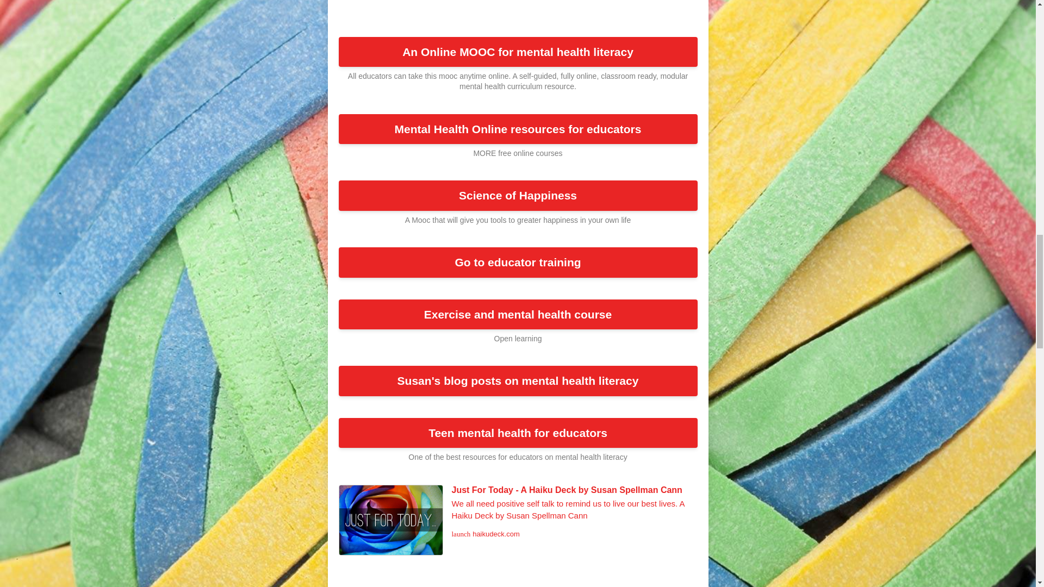 The image size is (1044, 587). I want to click on Mental Health Online resources for educators, so click(518, 129).